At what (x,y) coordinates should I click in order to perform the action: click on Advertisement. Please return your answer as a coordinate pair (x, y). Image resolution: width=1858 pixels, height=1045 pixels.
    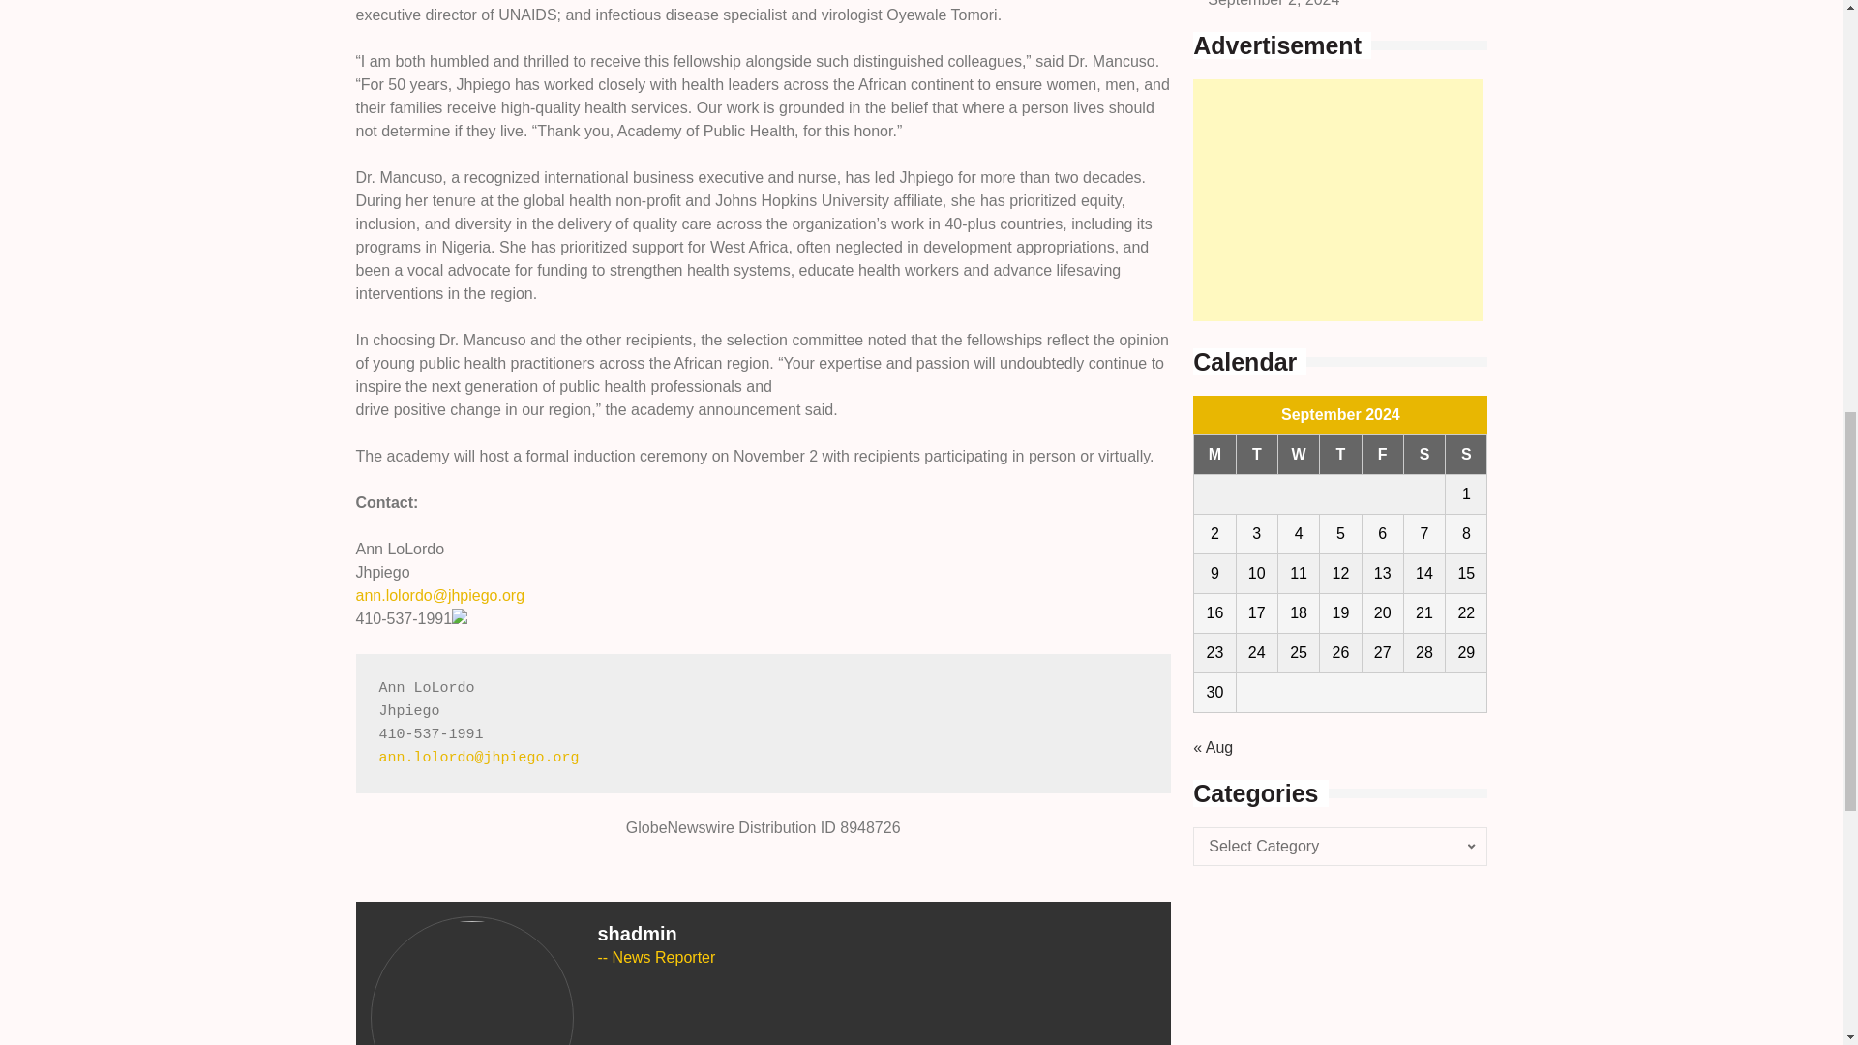
    Looking at the image, I should click on (1337, 199).